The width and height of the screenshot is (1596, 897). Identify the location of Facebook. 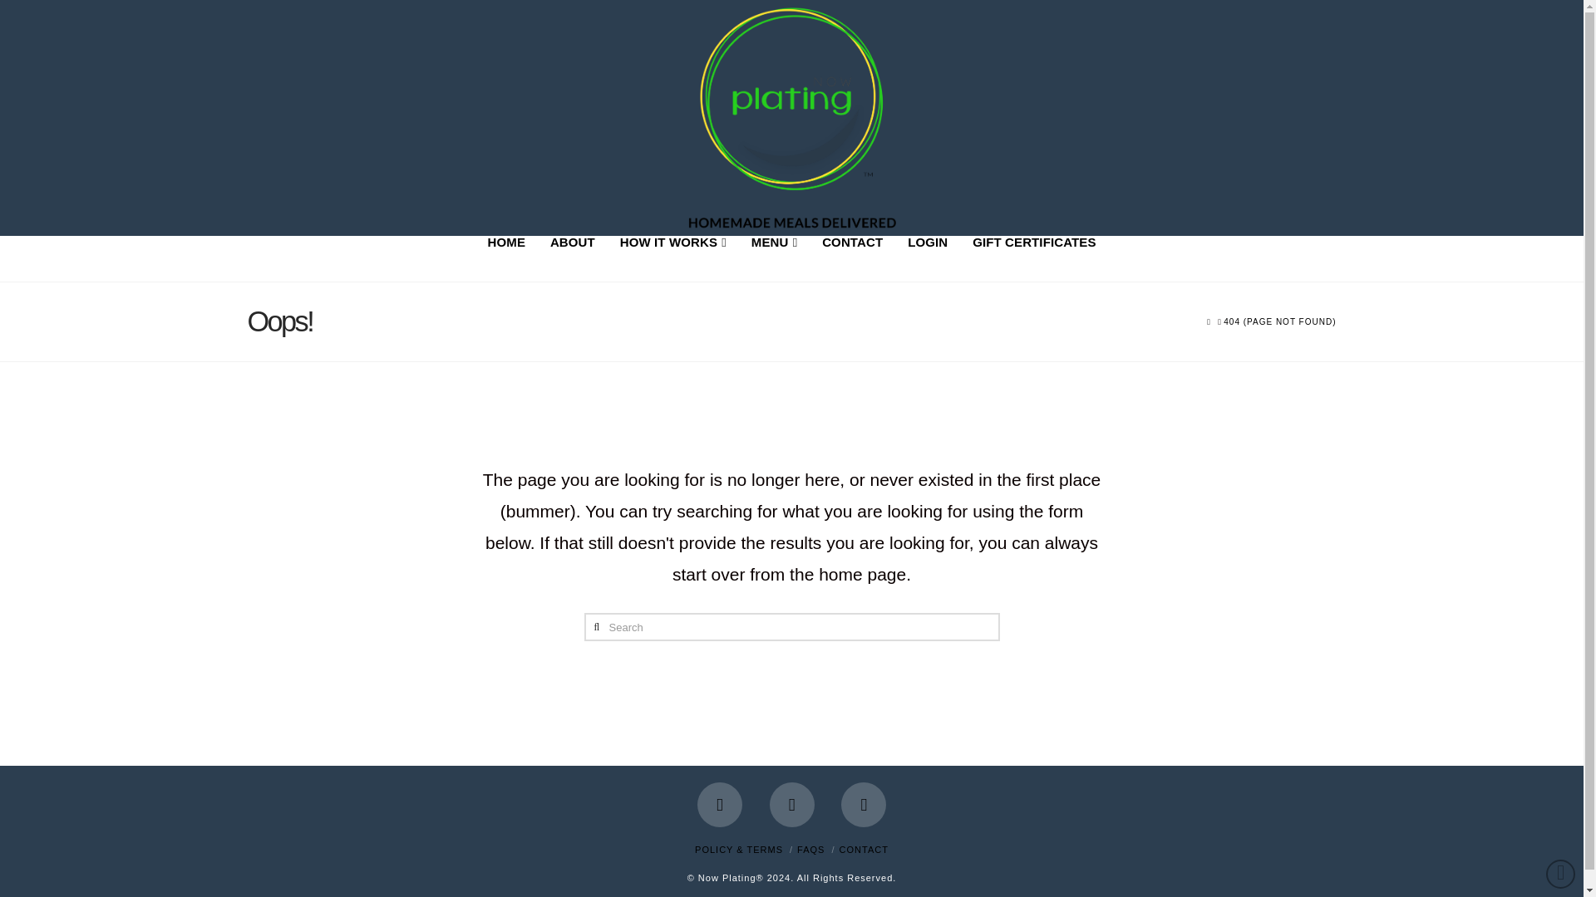
(720, 804).